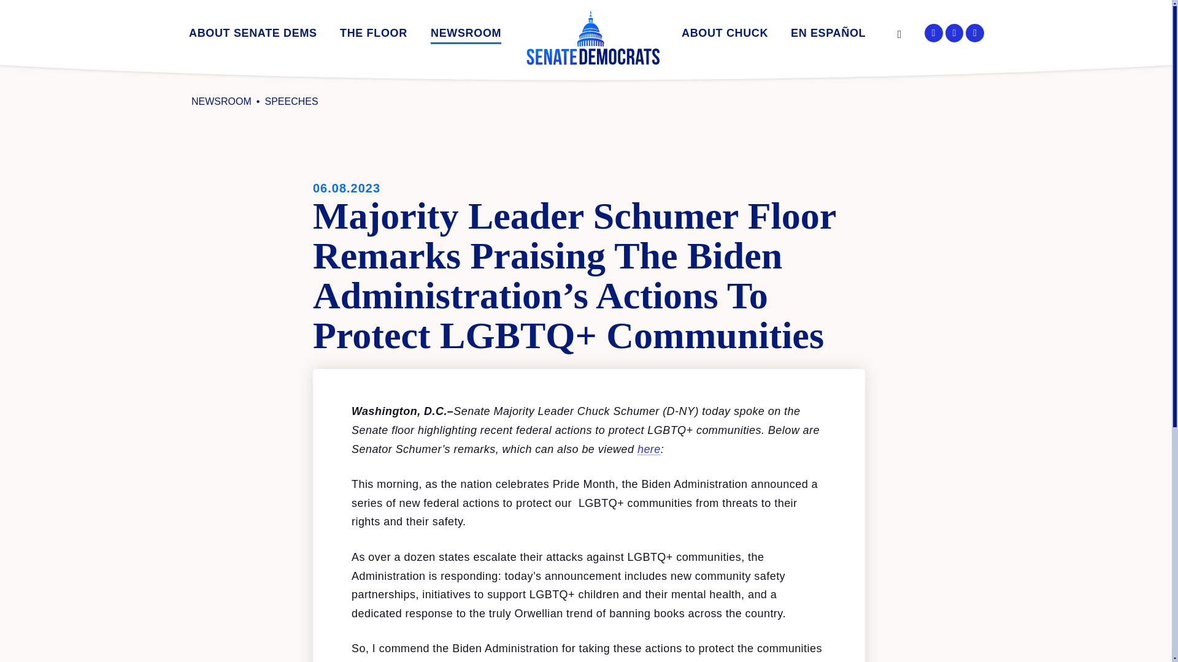 The width and height of the screenshot is (1178, 662). Describe the element at coordinates (374, 36) in the screenshot. I see `THE FLOOR` at that location.